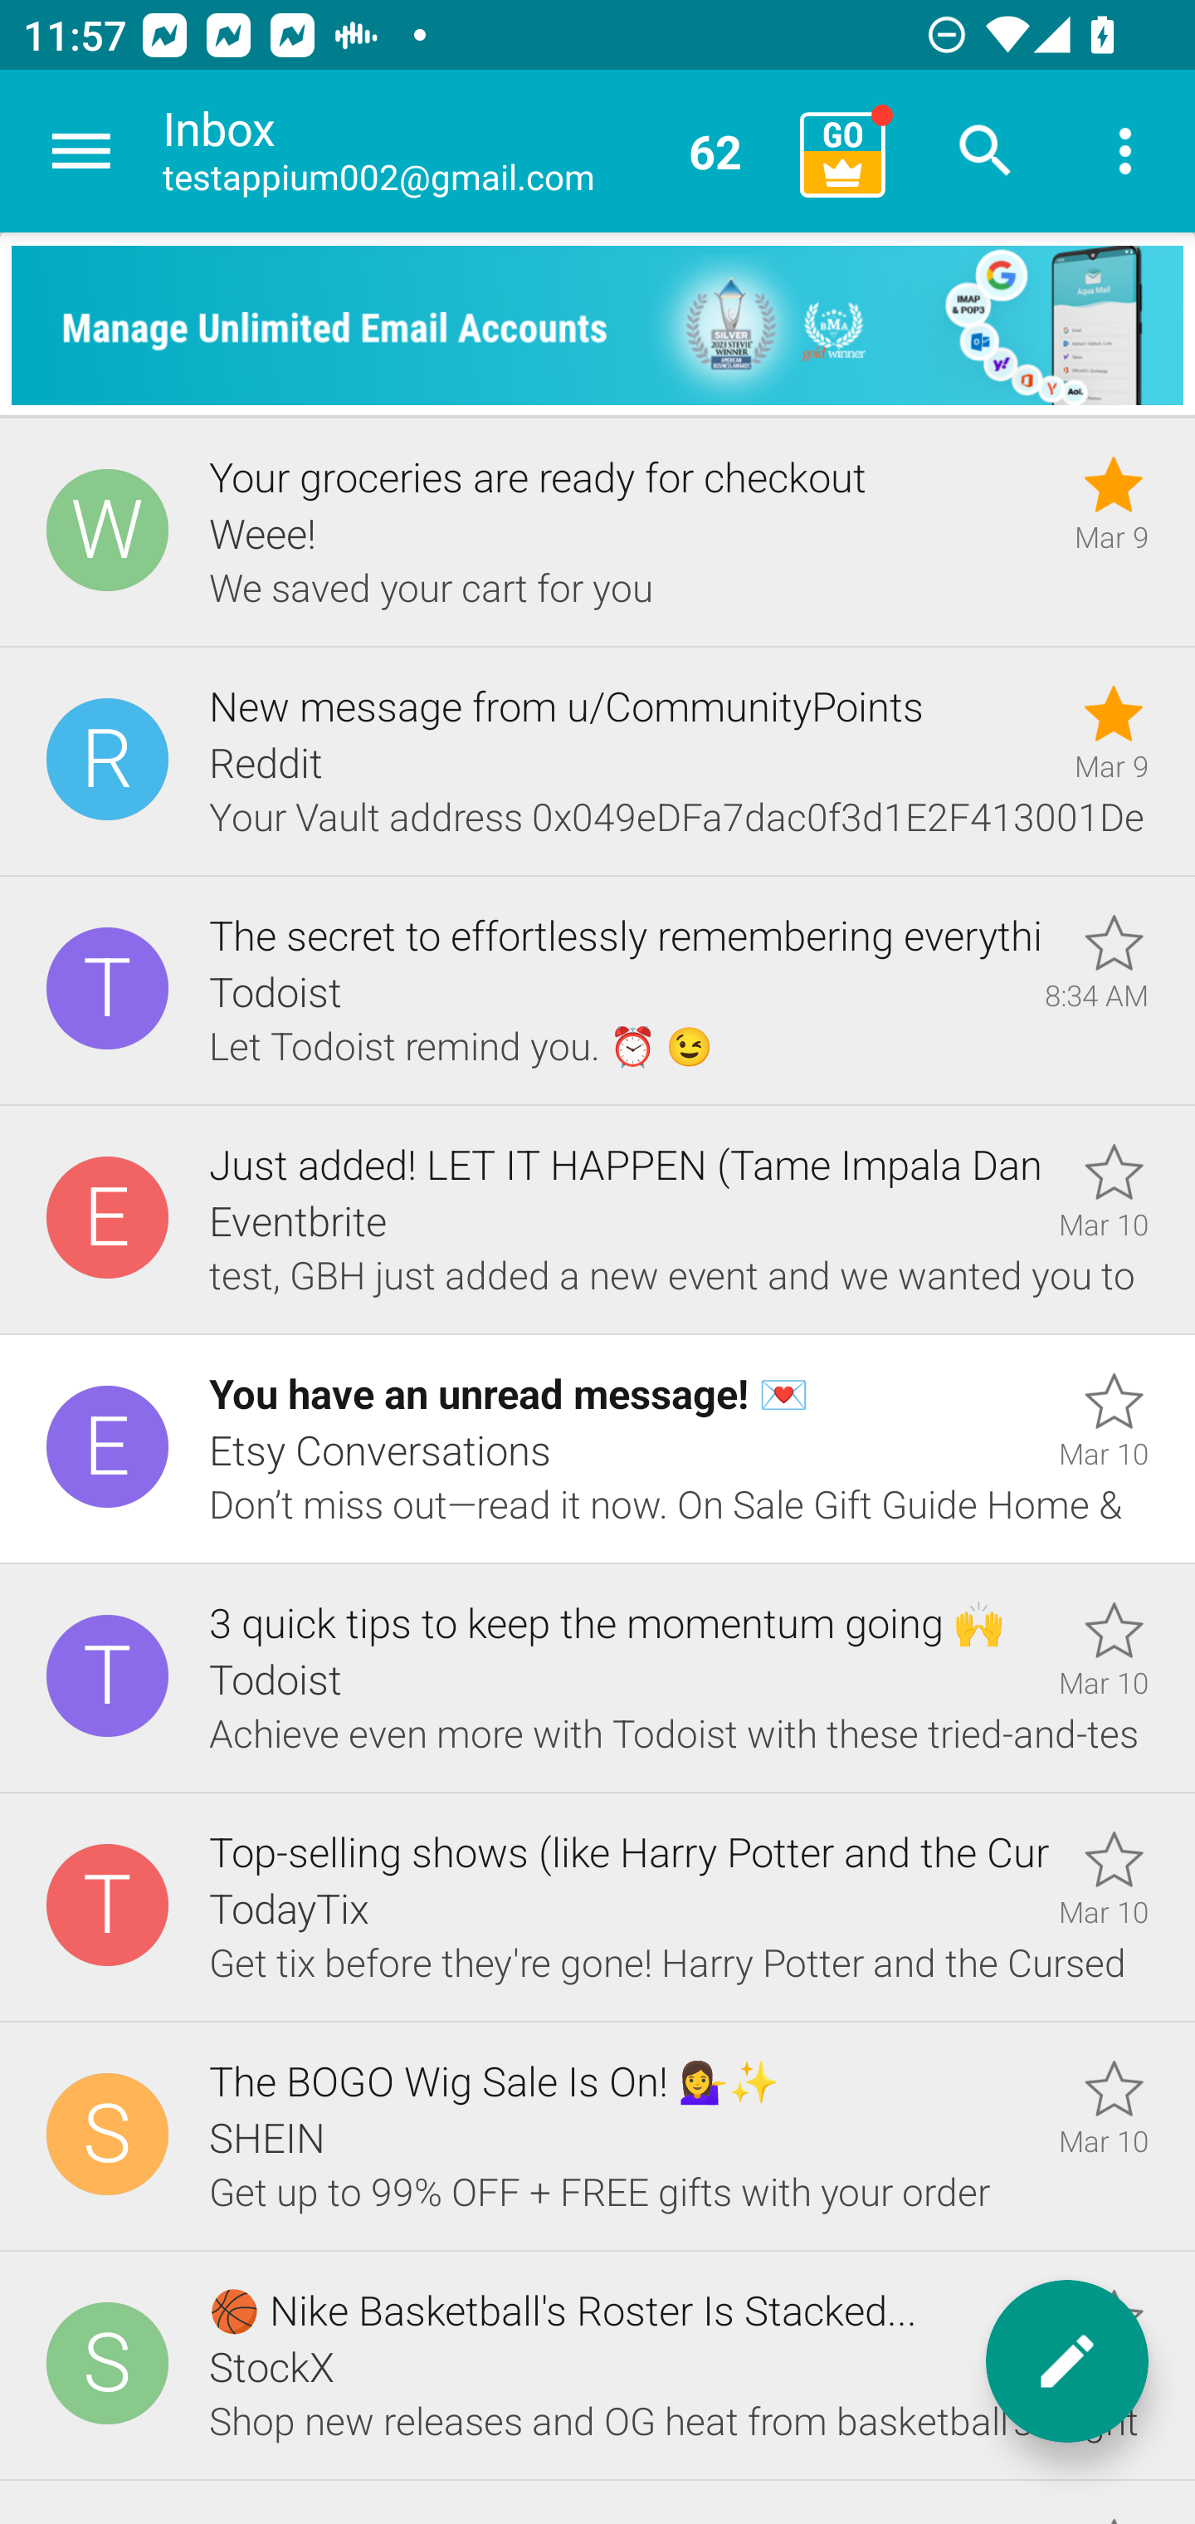 This screenshot has width=1195, height=2524. Describe the element at coordinates (1125, 151) in the screenshot. I see `More options` at that location.